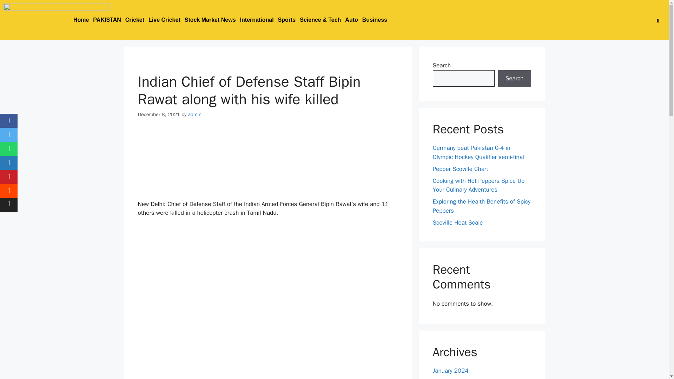 This screenshot has height=379, width=674. I want to click on Cricket, so click(135, 20).